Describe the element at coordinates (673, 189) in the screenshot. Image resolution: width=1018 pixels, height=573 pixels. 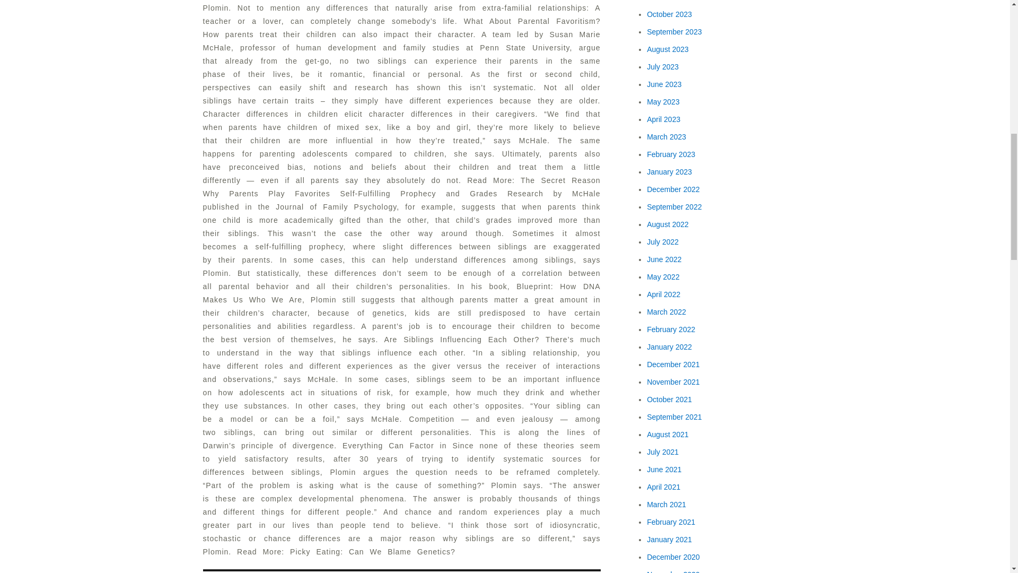
I see `December 2022` at that location.